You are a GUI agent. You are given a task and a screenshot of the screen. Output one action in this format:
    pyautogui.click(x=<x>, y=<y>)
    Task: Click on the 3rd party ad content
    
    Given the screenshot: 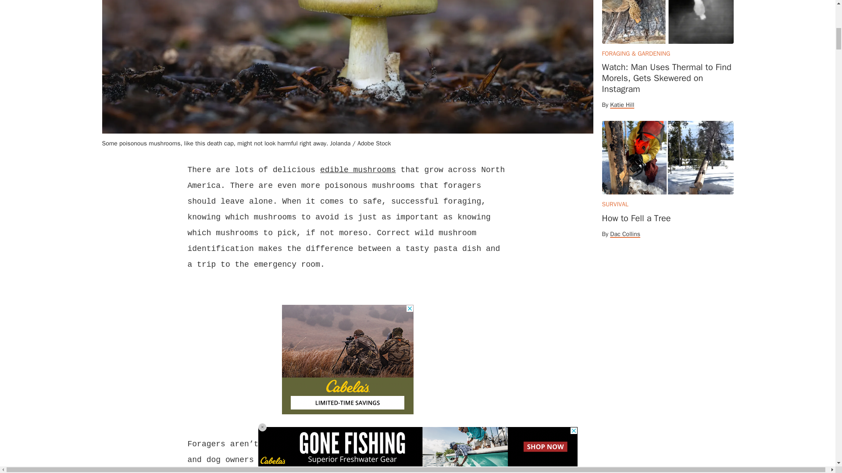 What is the action you would take?
    pyautogui.click(x=347, y=359)
    